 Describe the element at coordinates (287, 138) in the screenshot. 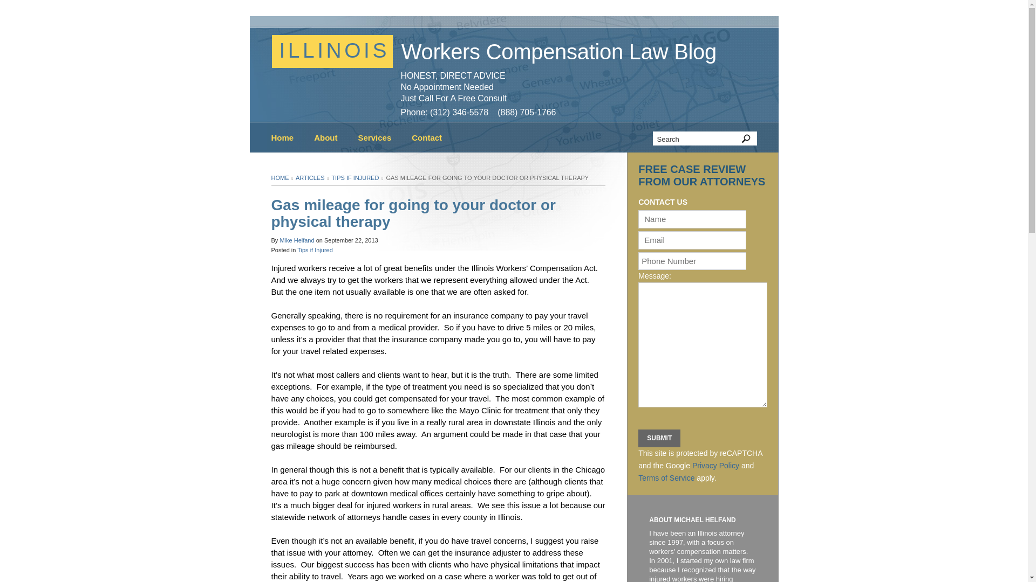

I see `Home` at that location.